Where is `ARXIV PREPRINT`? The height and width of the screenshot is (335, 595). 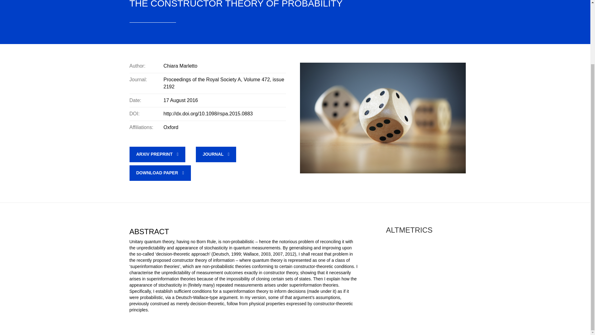 ARXIV PREPRINT is located at coordinates (157, 154).